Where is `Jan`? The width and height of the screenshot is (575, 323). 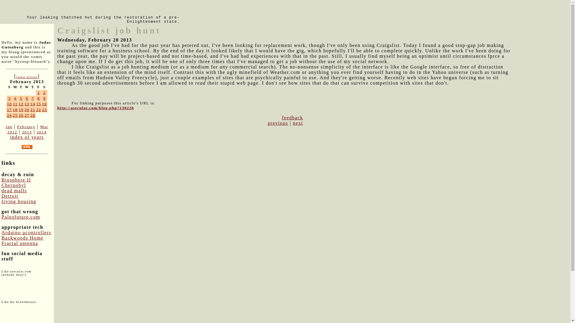 Jan is located at coordinates (9, 126).